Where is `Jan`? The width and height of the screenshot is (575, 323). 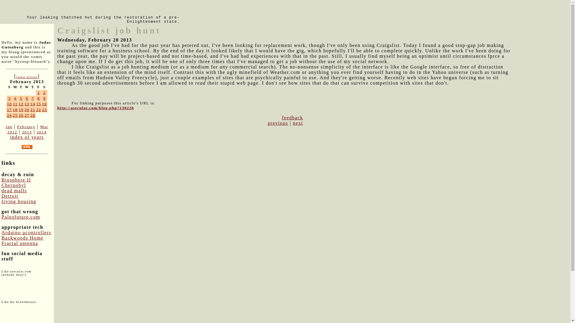 Jan is located at coordinates (9, 126).